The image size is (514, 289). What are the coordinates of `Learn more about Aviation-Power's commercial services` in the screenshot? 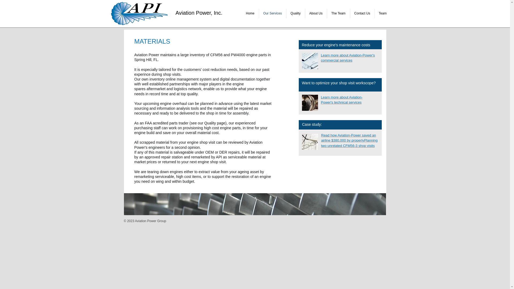 It's located at (347, 58).